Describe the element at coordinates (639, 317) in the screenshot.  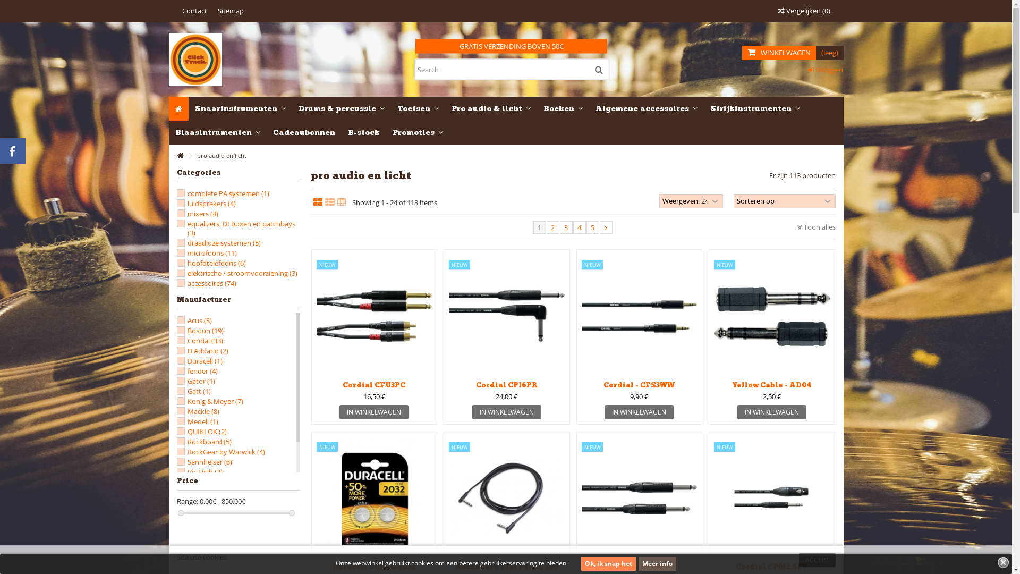
I see `Cordial - CFS3WW` at that location.